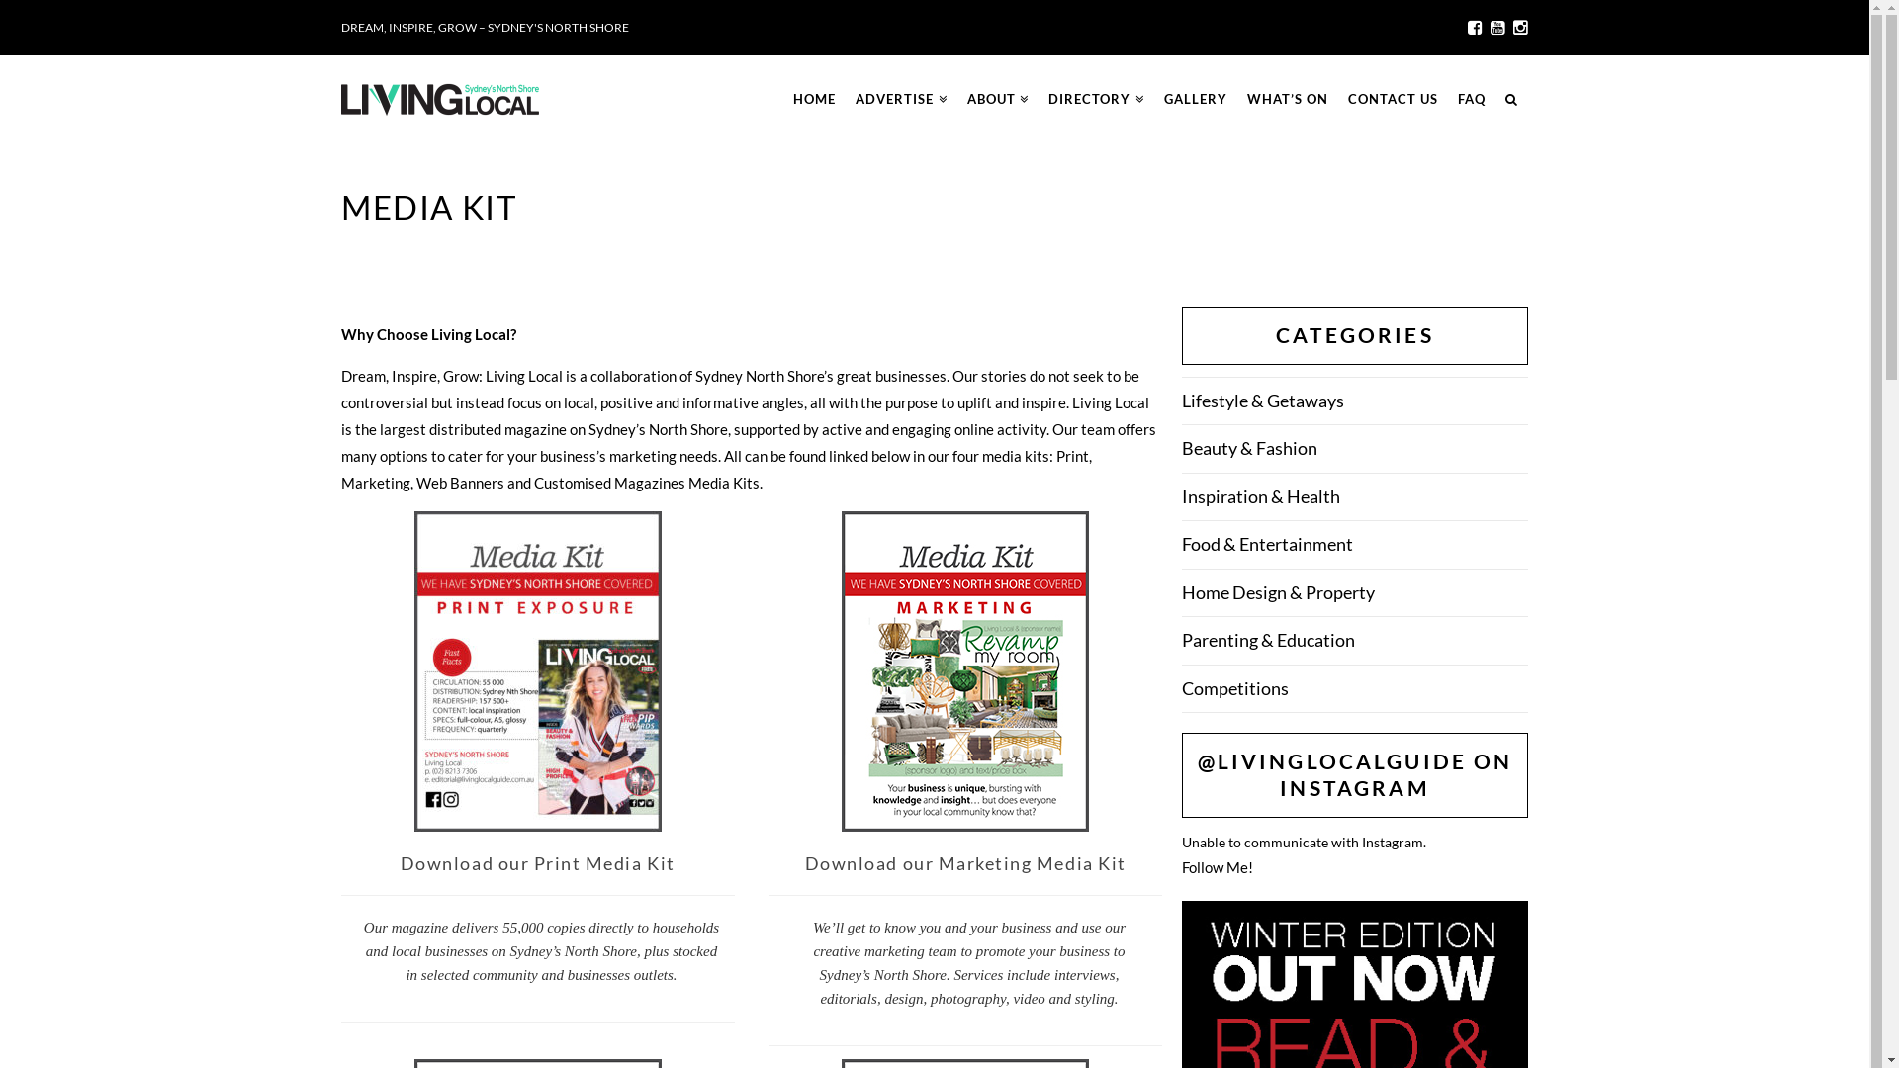 The image size is (1899, 1068). I want to click on Parenting & Education, so click(1268, 641).